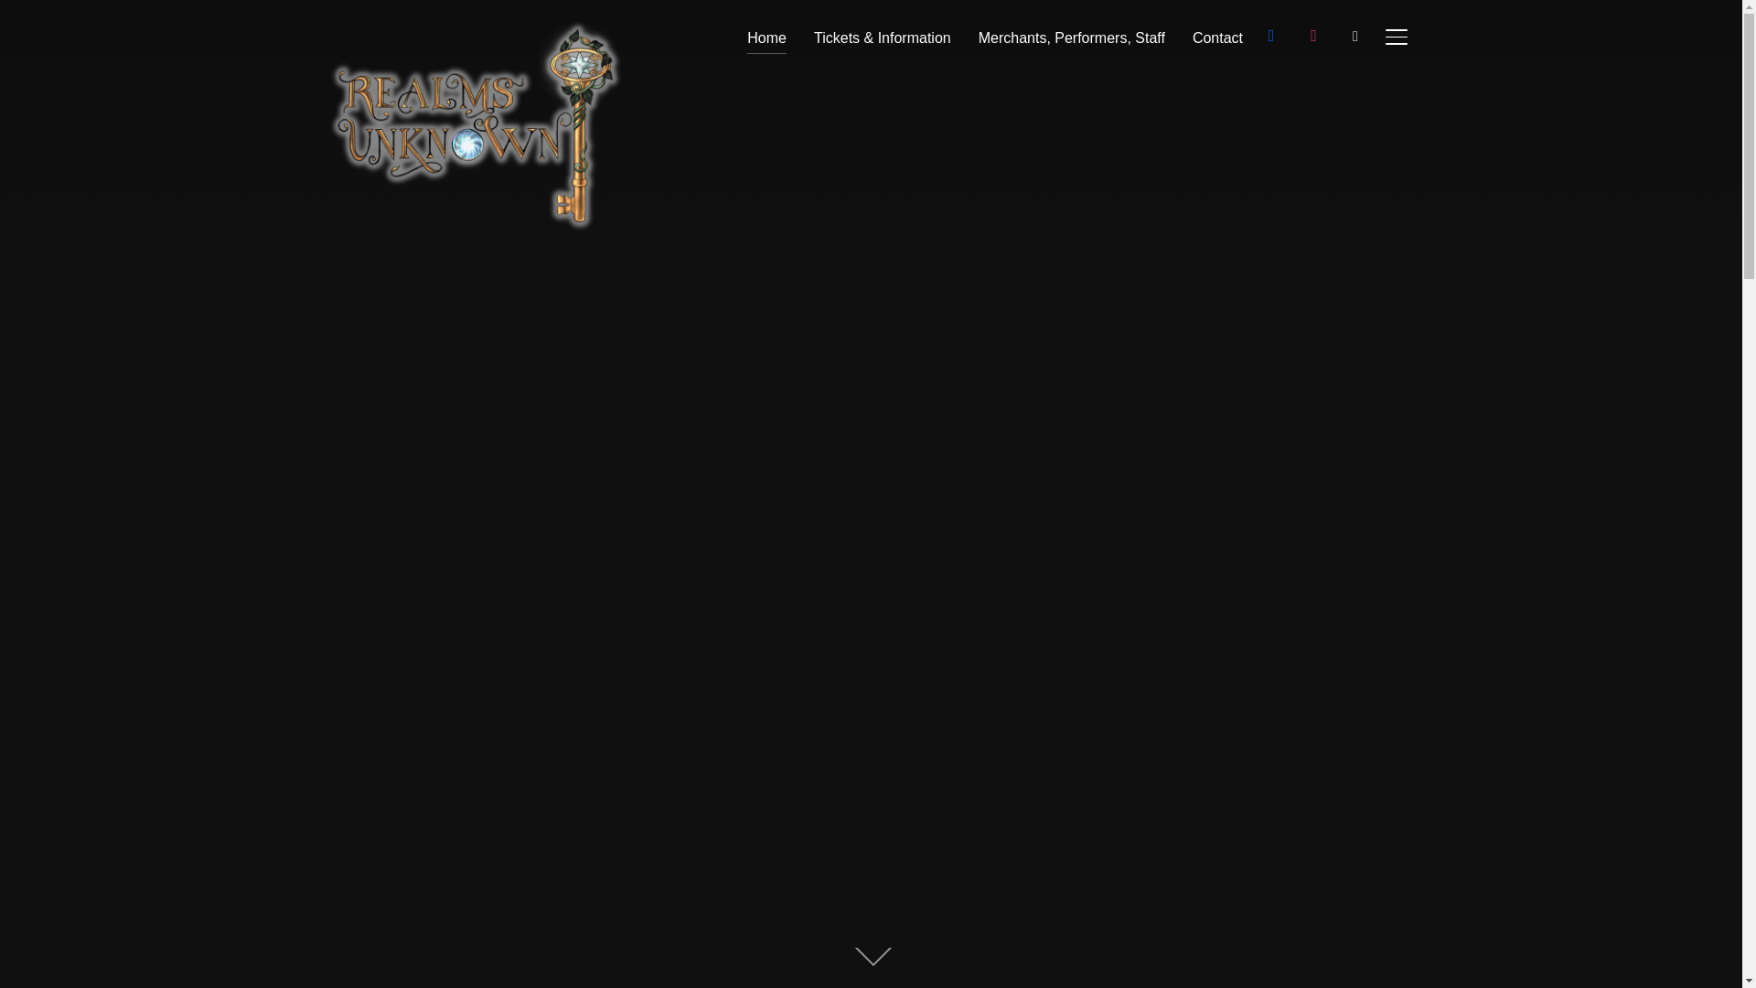 The height and width of the screenshot is (988, 1756). I want to click on Home, so click(766, 37).